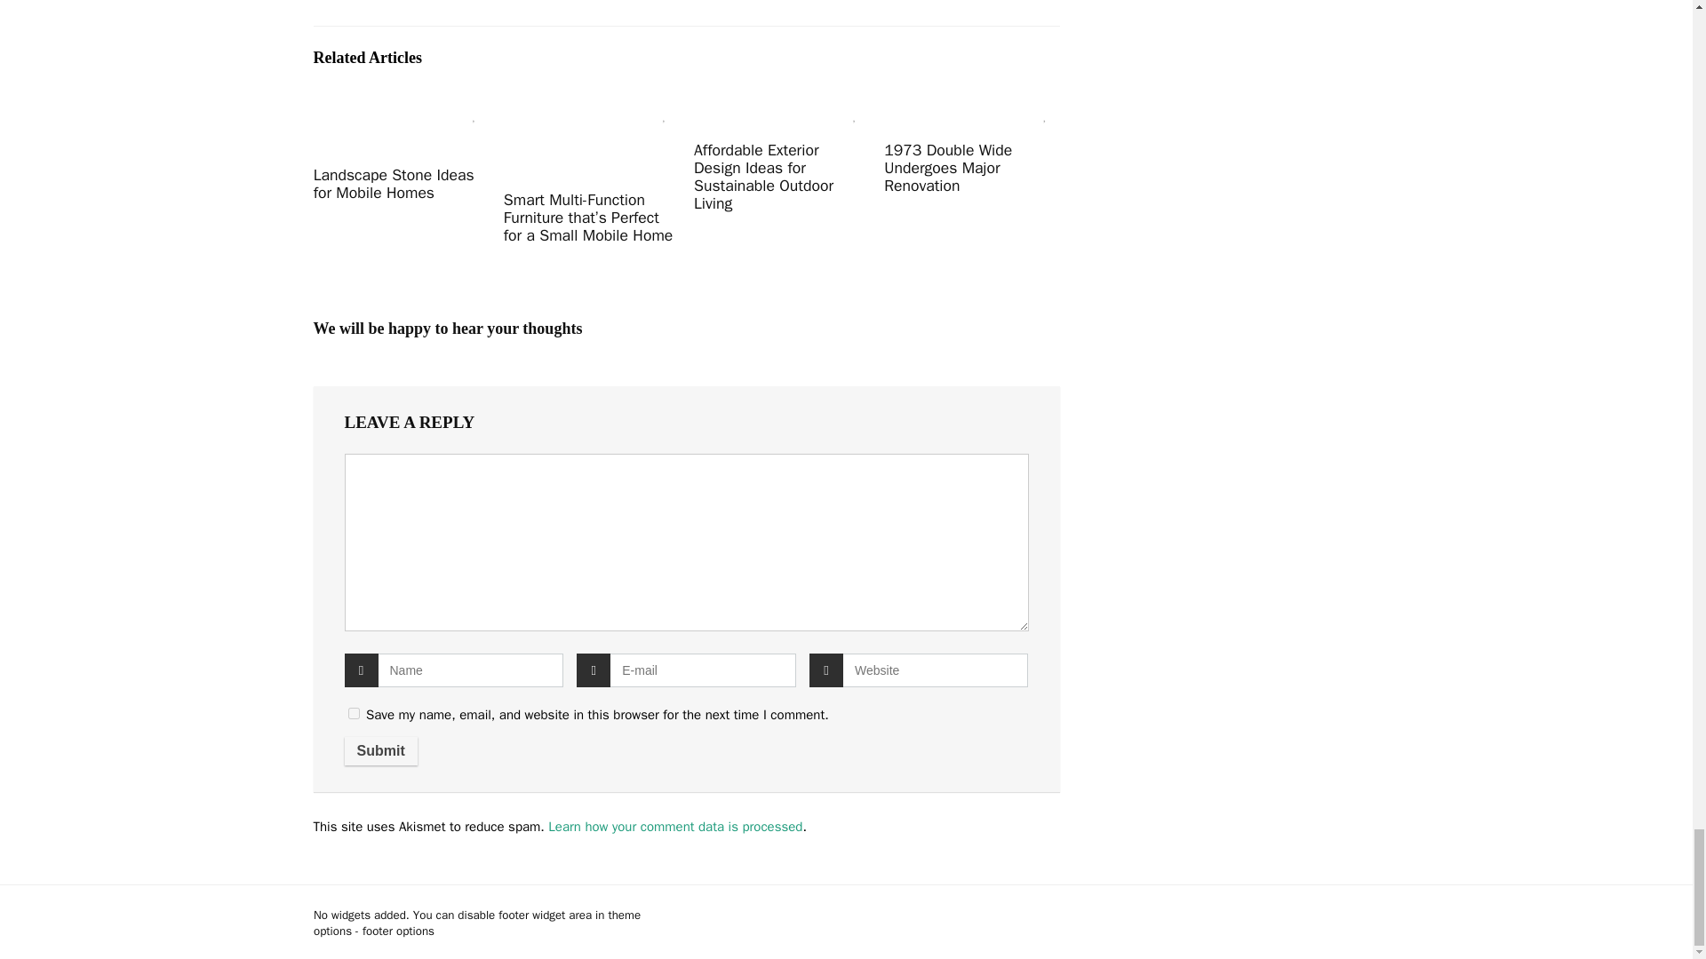 This screenshot has width=1706, height=959. I want to click on yes, so click(354, 714).